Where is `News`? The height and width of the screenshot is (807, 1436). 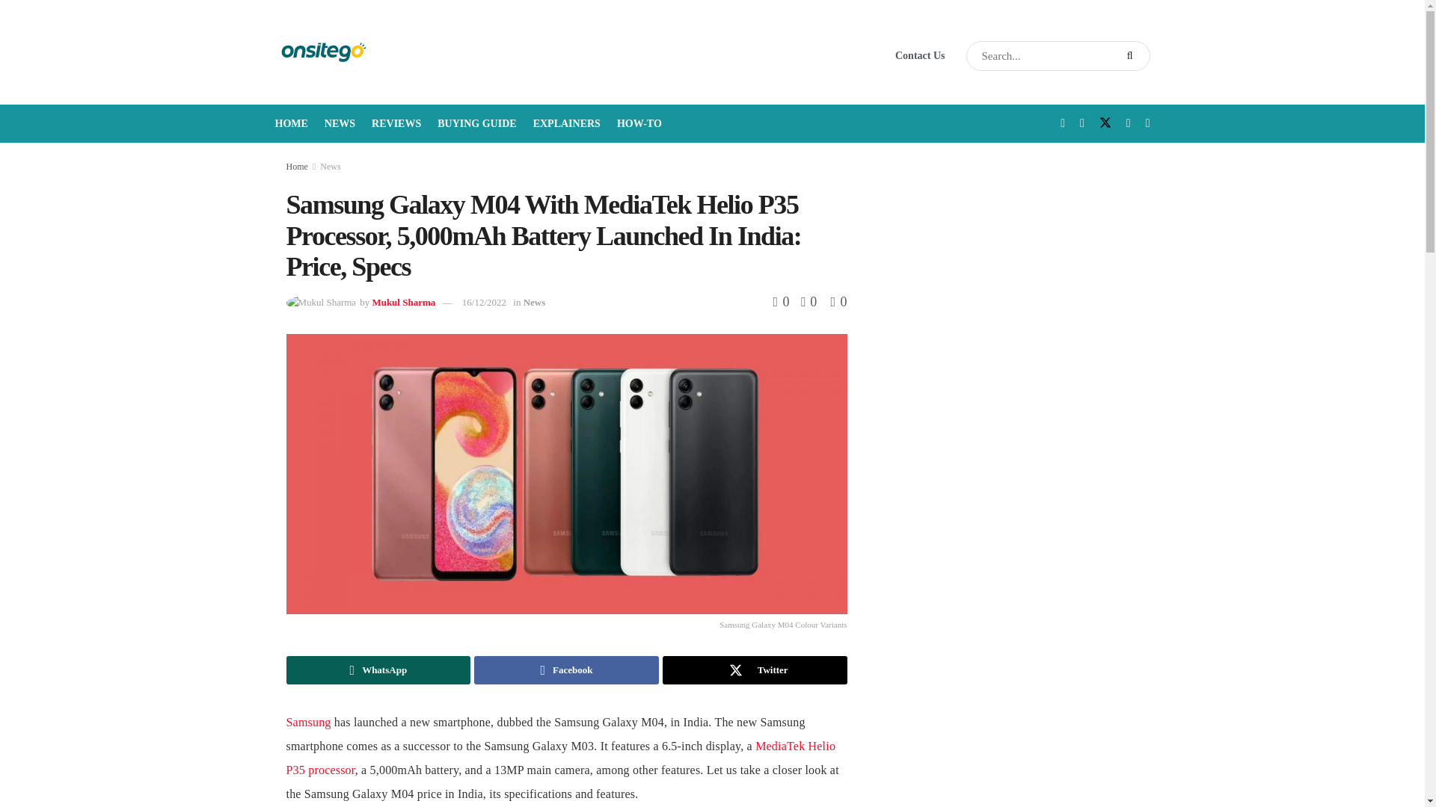
News is located at coordinates (331, 167).